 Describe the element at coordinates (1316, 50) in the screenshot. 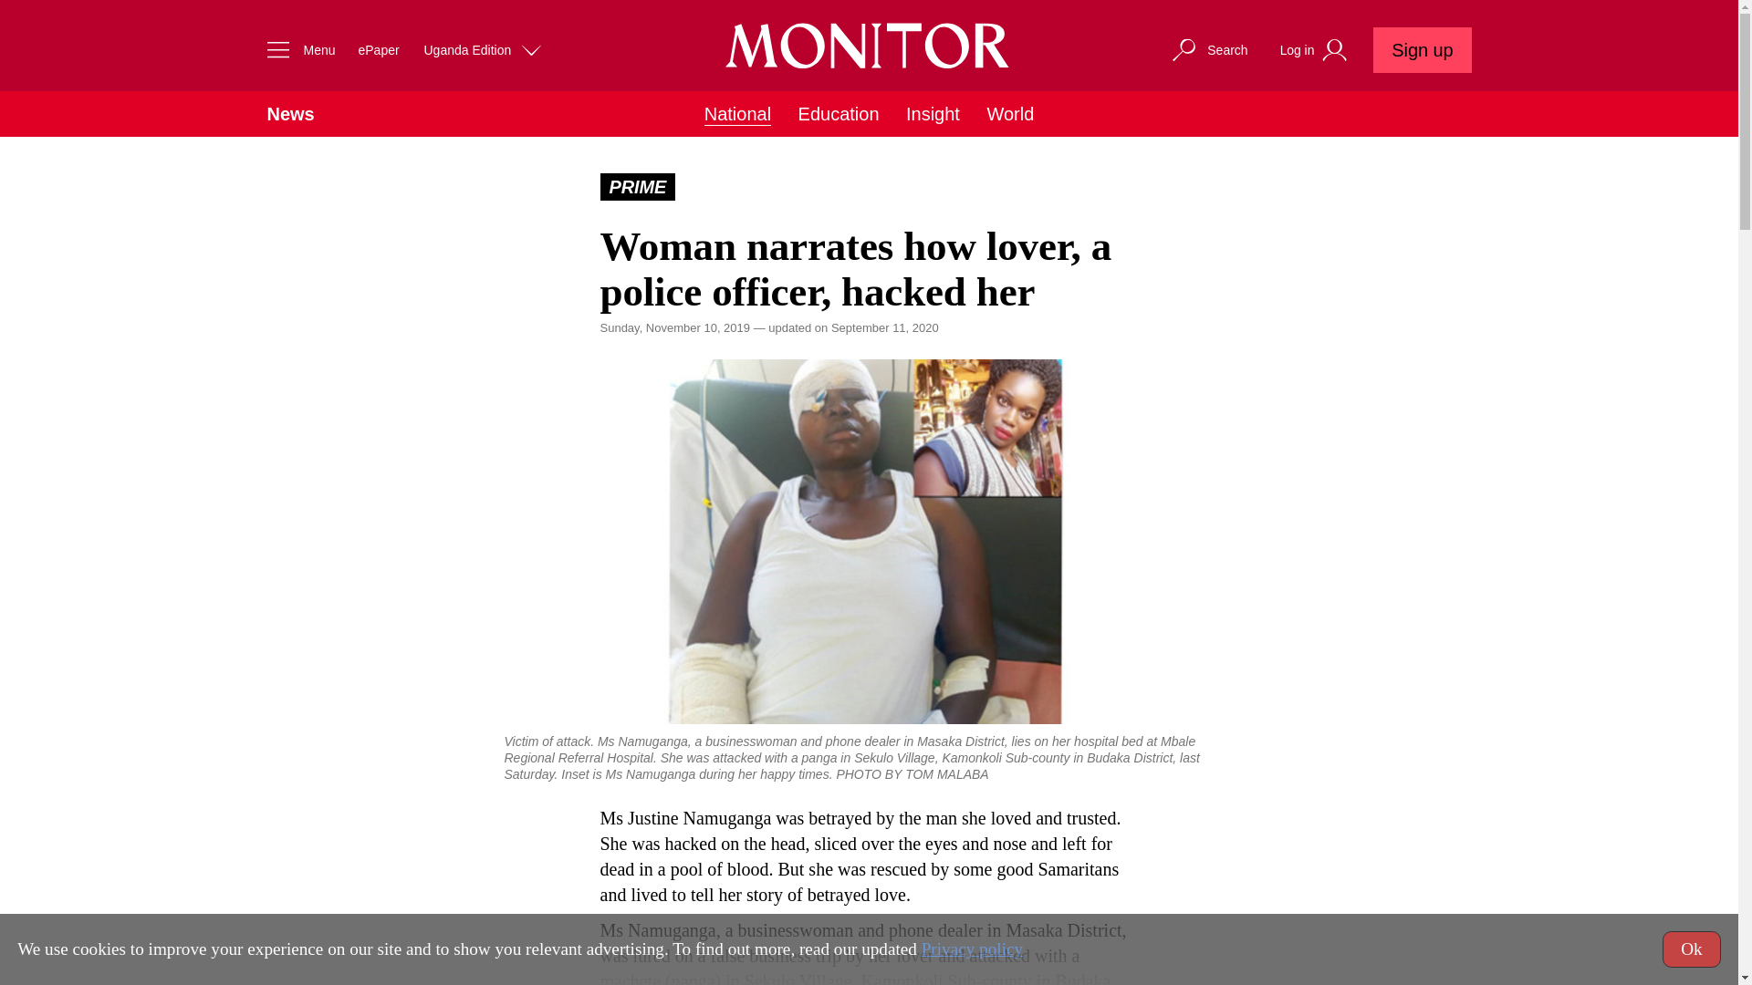

I see `Log in` at that location.